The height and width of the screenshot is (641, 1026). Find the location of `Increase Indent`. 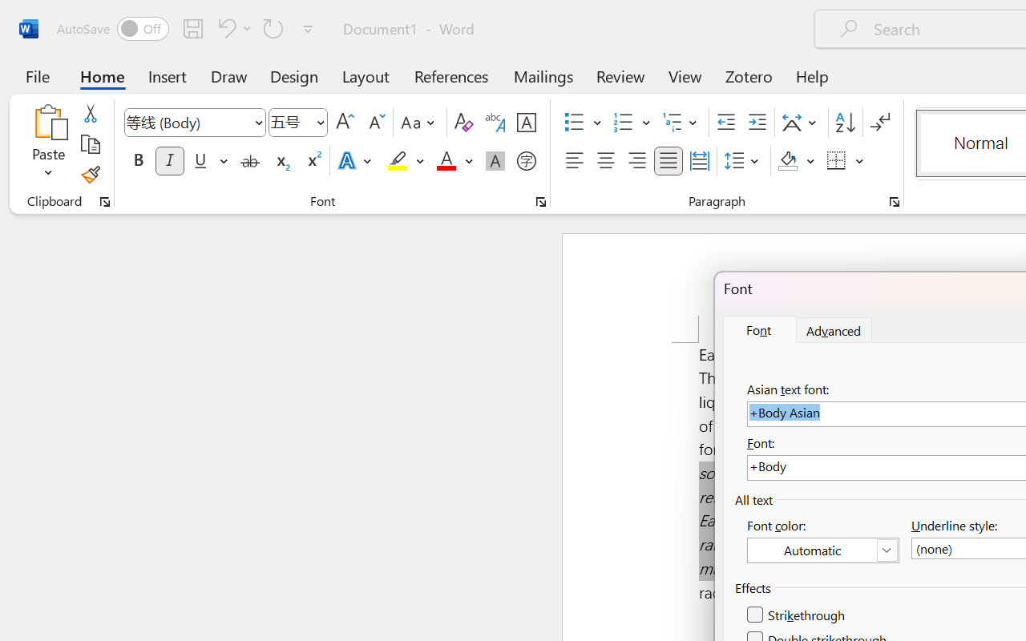

Increase Indent is located at coordinates (757, 123).